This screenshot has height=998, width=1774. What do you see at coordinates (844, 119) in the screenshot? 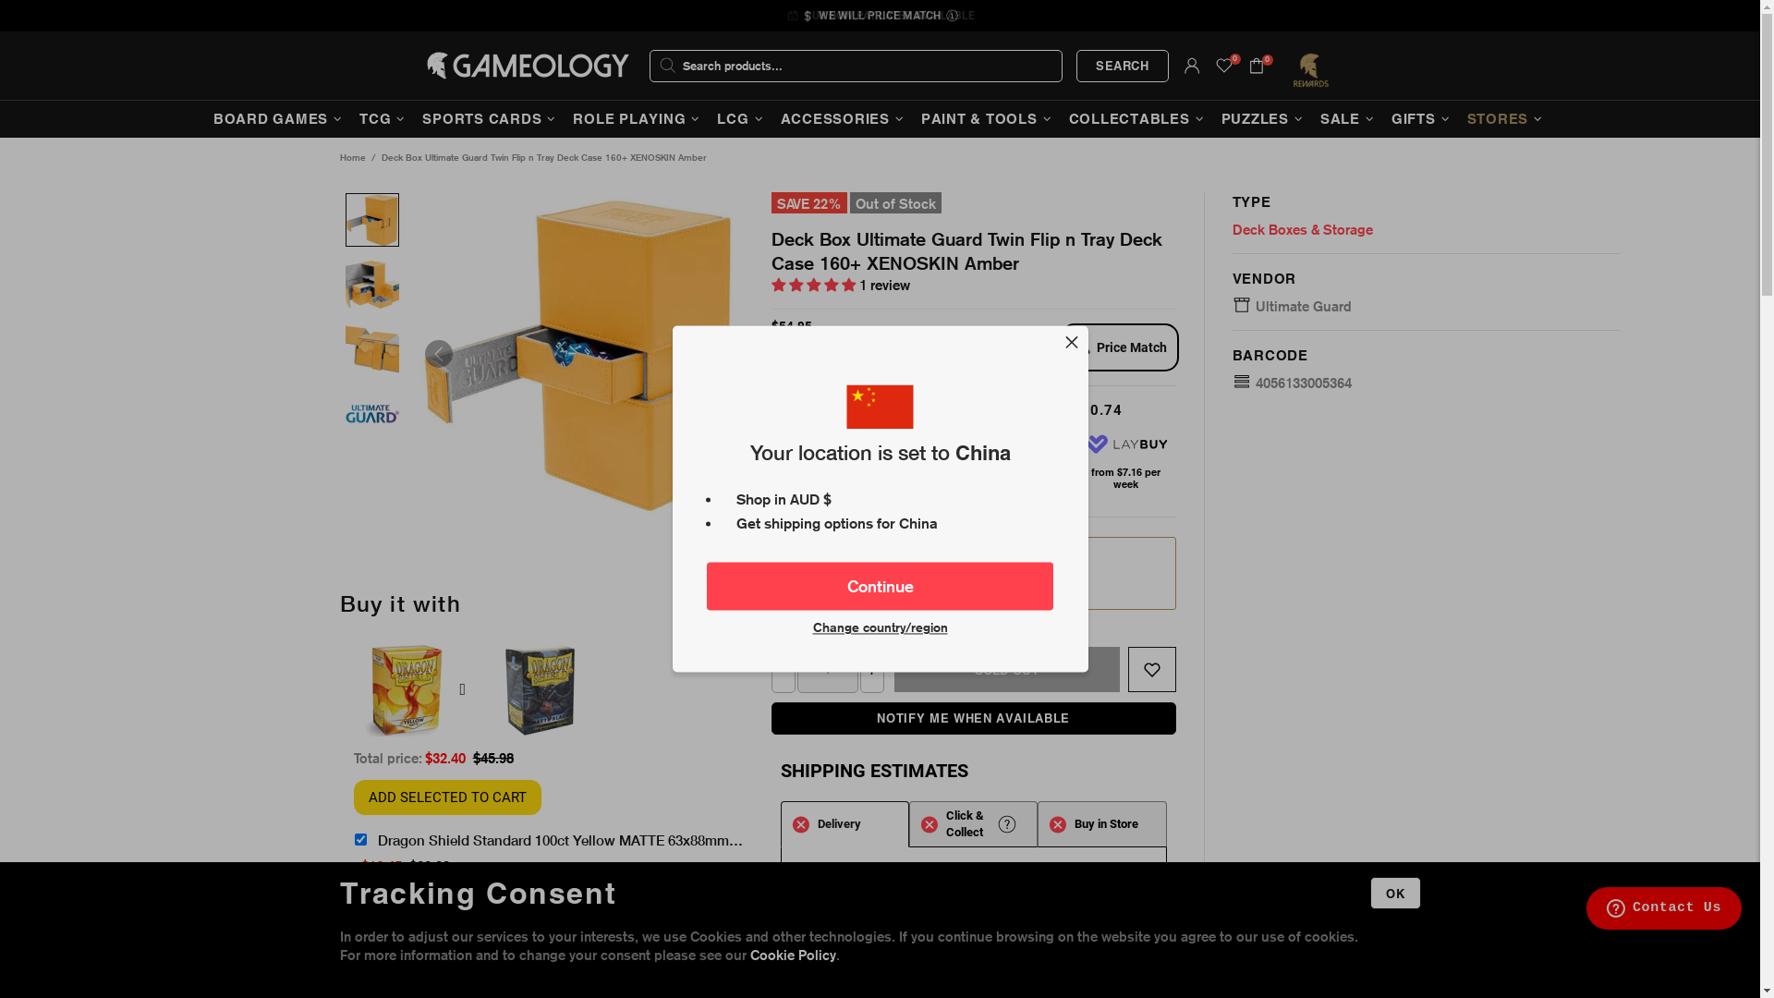
I see `ACCESSORIES` at bounding box center [844, 119].